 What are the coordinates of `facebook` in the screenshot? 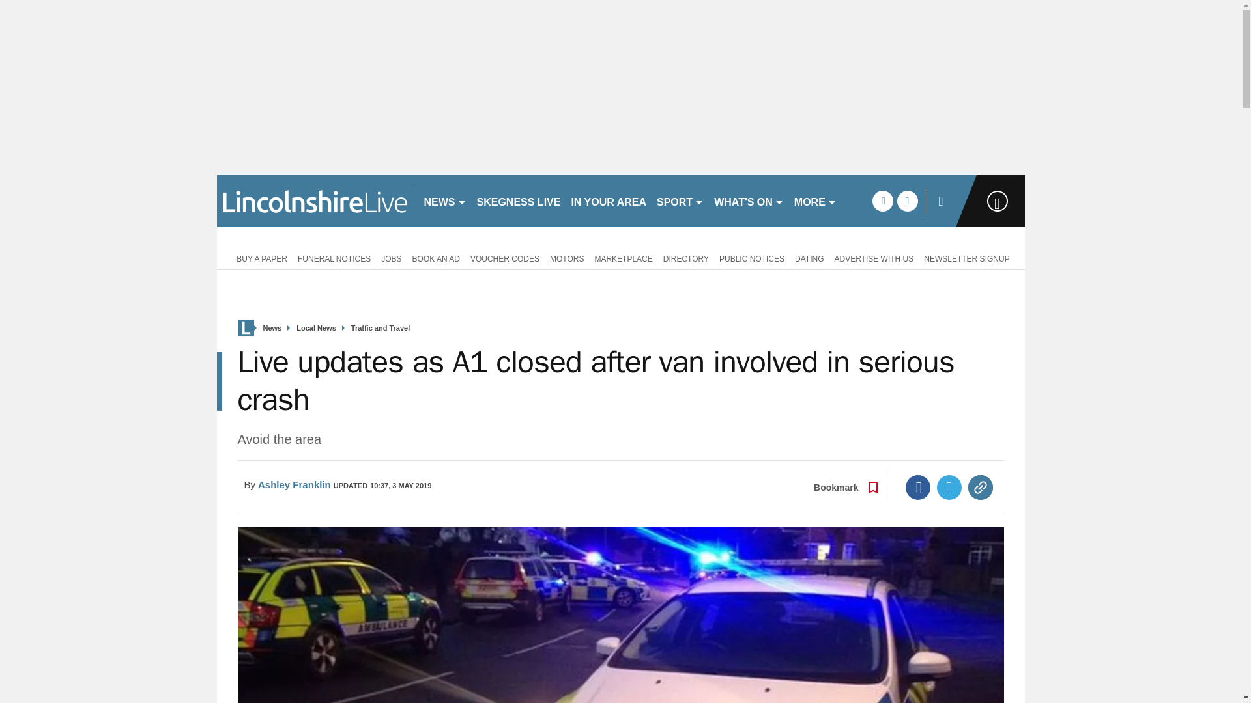 It's located at (882, 200).